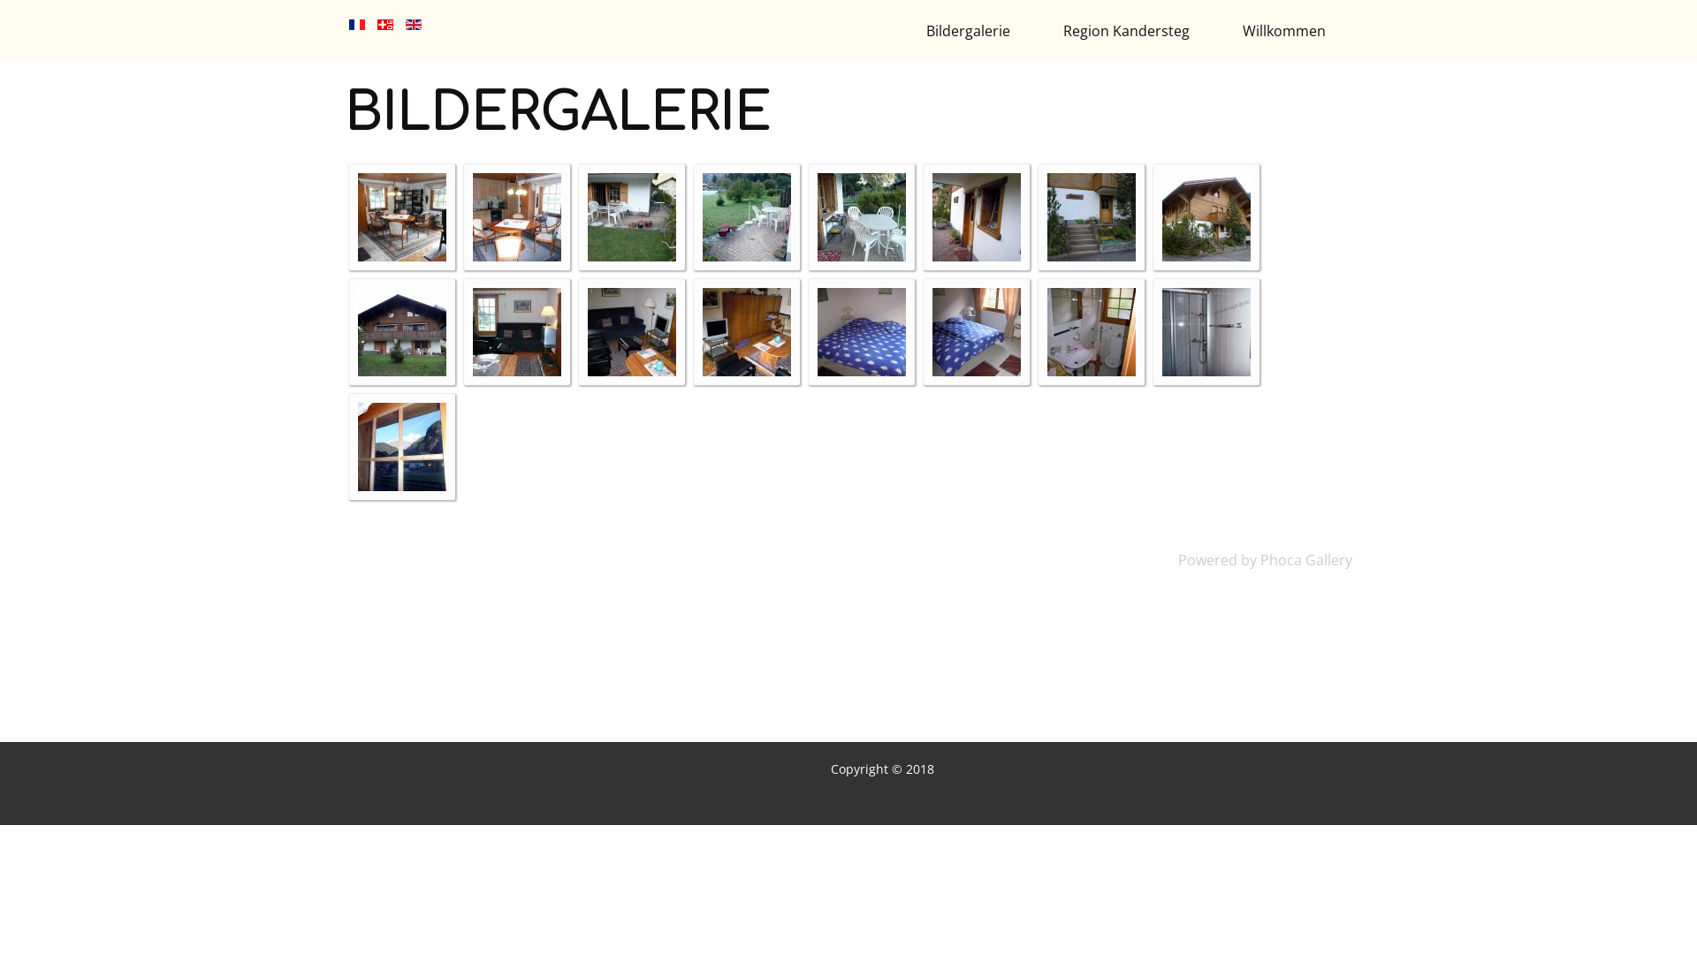 Image resolution: width=1697 pixels, height=954 pixels. Describe the element at coordinates (401, 486) in the screenshot. I see `Galerie` at that location.